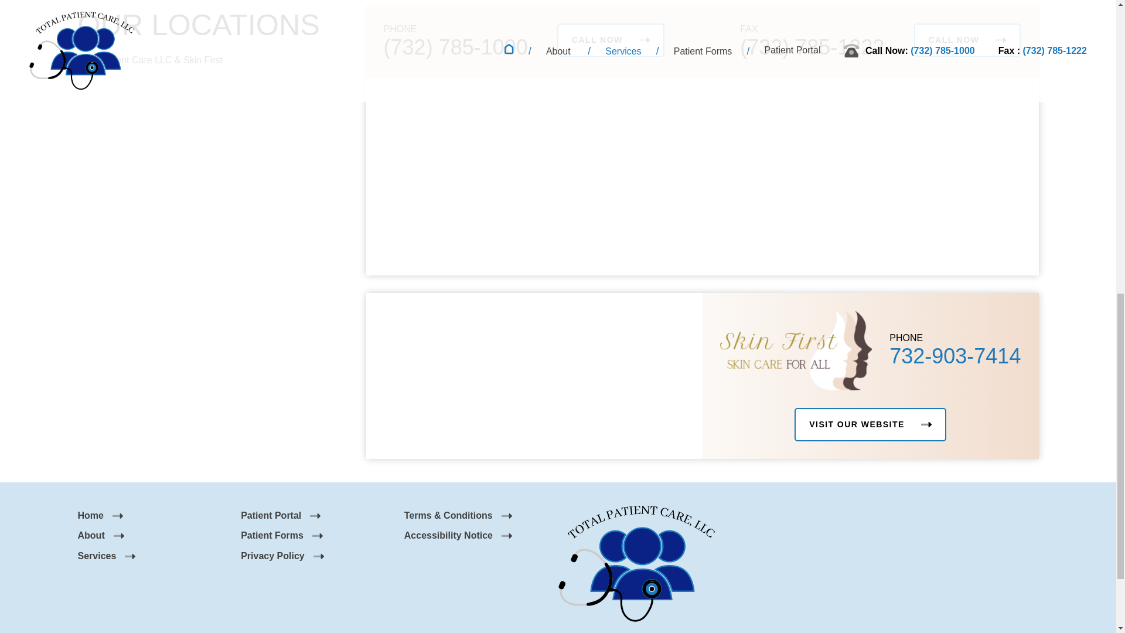 Image resolution: width=1125 pixels, height=633 pixels. I want to click on Services, so click(106, 556).